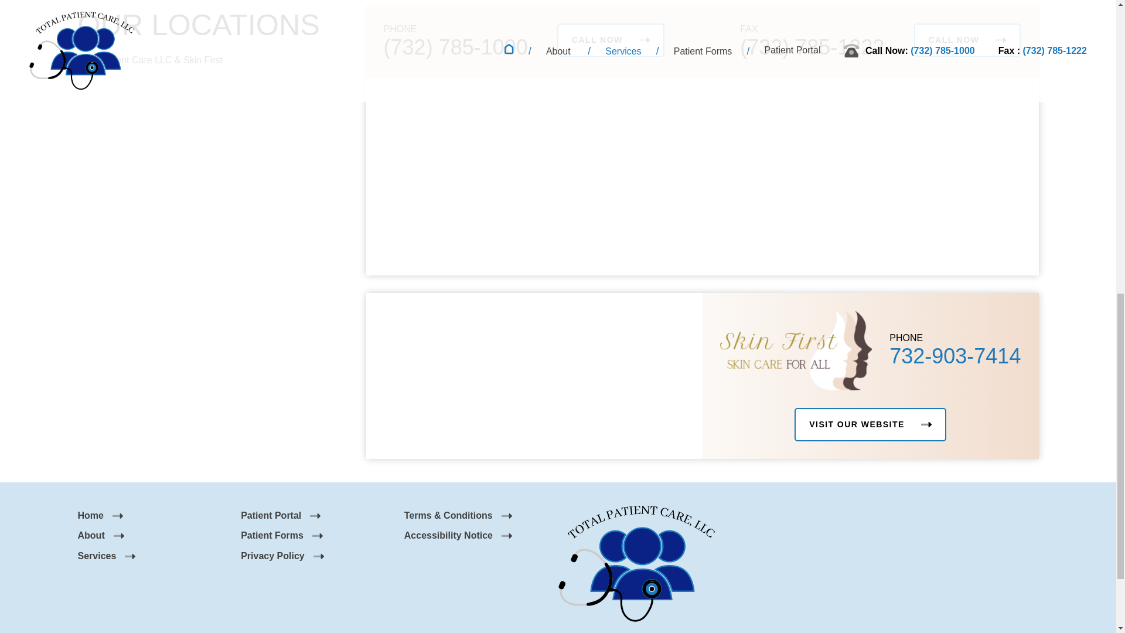 Image resolution: width=1125 pixels, height=633 pixels. I want to click on Services, so click(106, 556).